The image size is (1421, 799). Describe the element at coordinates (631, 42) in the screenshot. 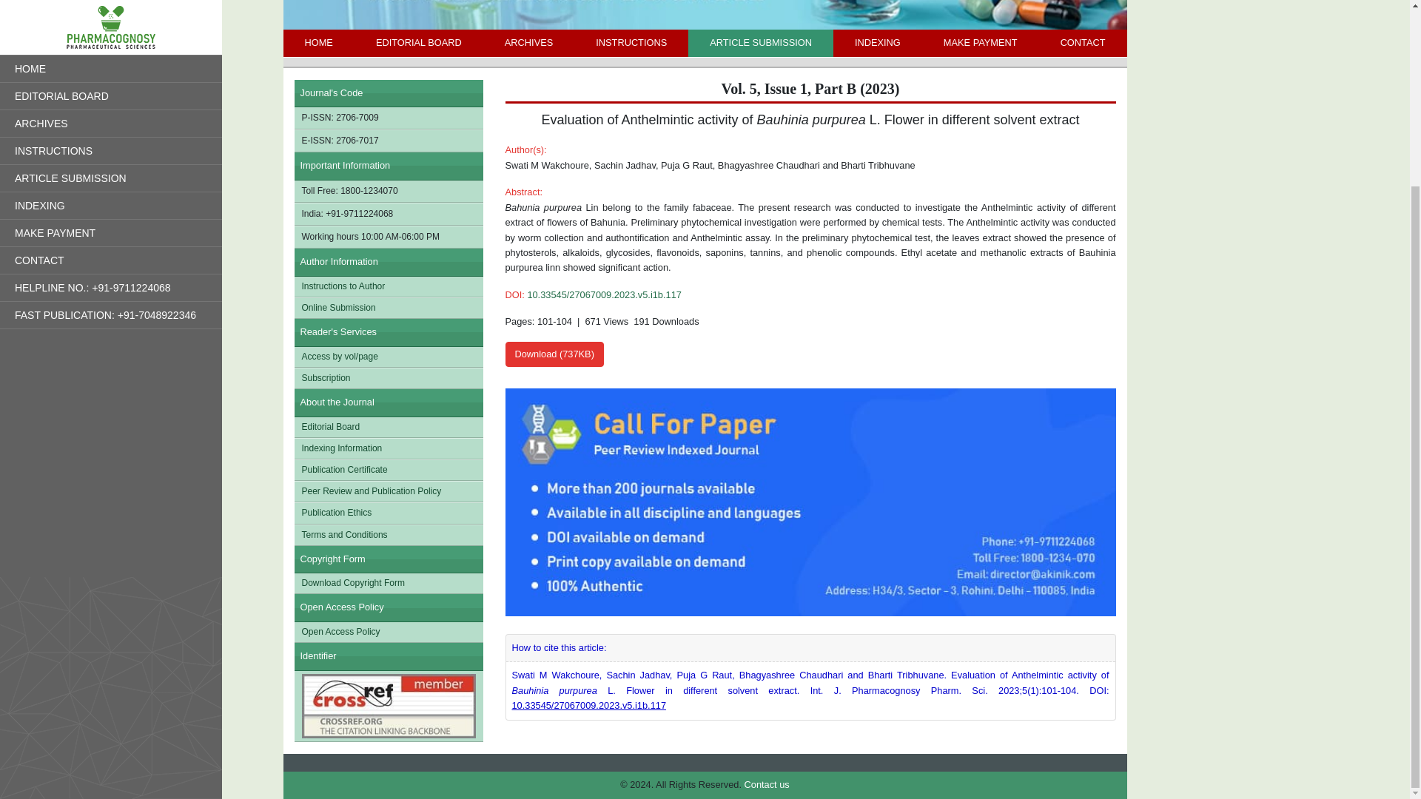

I see `INSTRUCTIONS` at that location.